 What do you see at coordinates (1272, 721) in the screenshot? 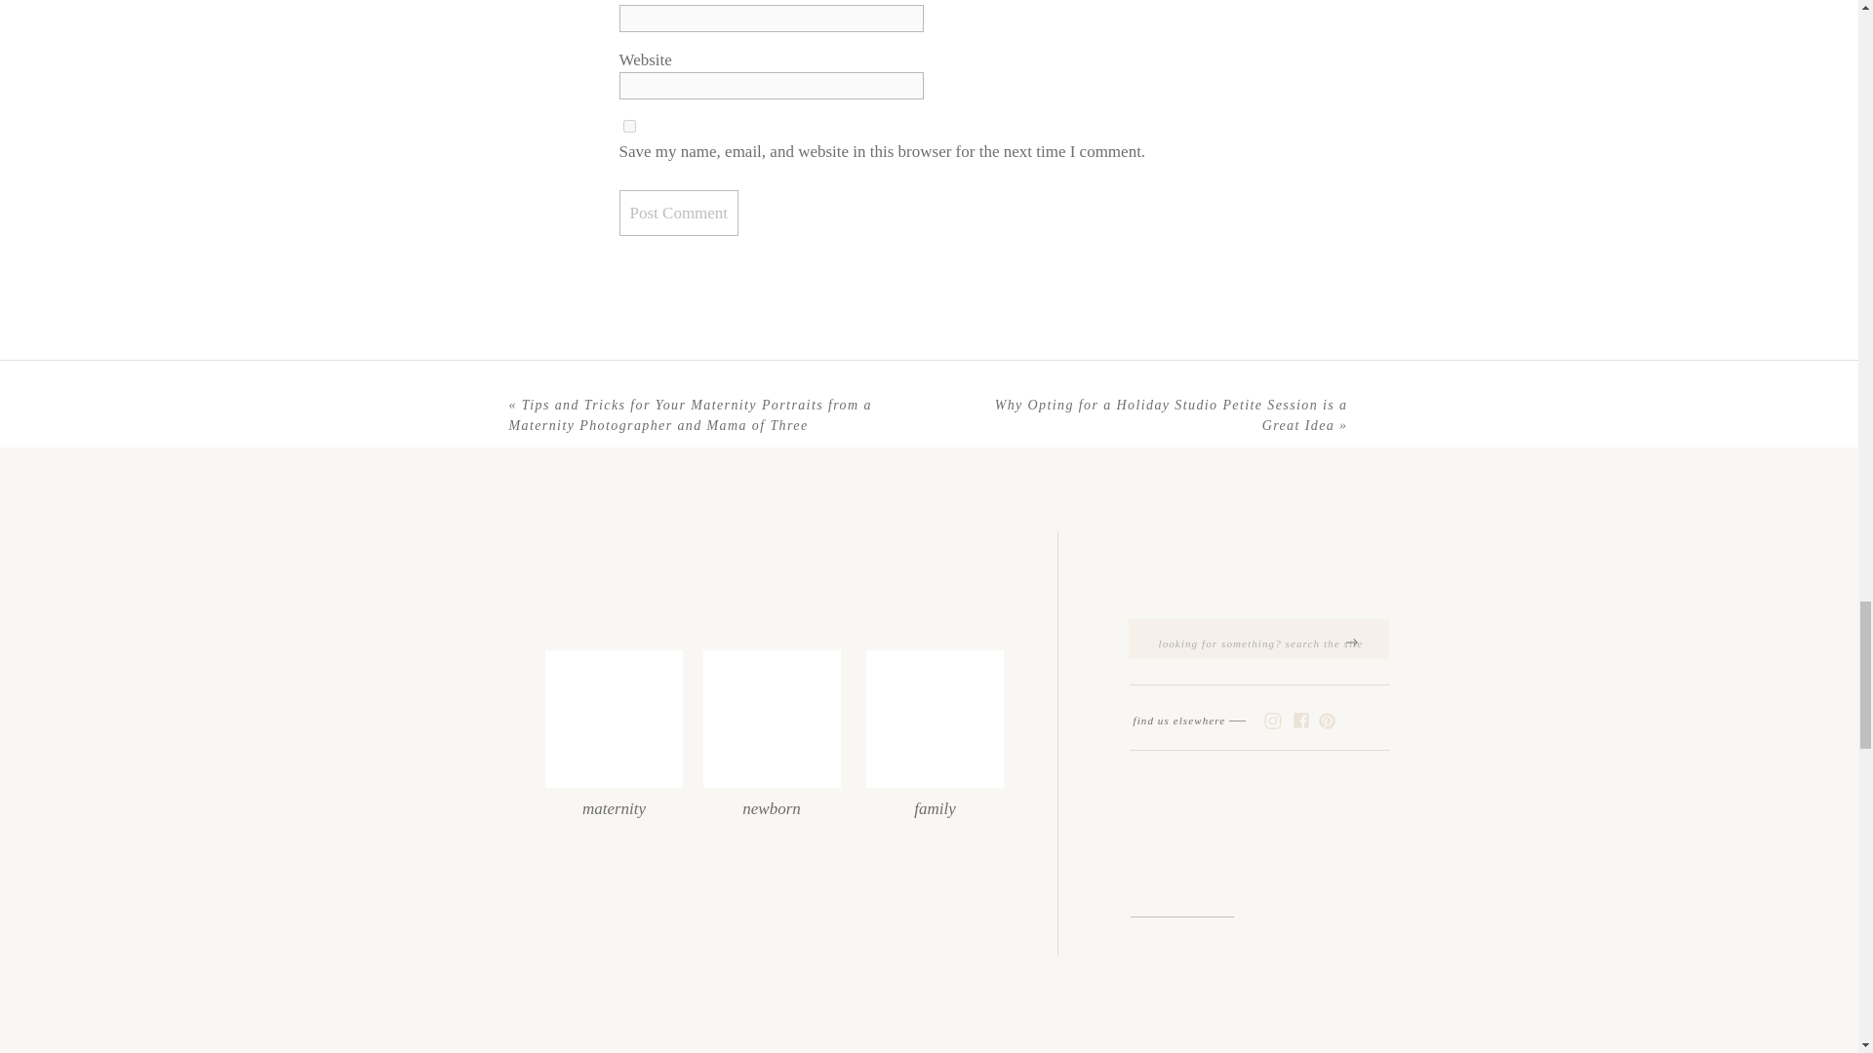
I see `Instagram-color Created with Sketch.` at bounding box center [1272, 721].